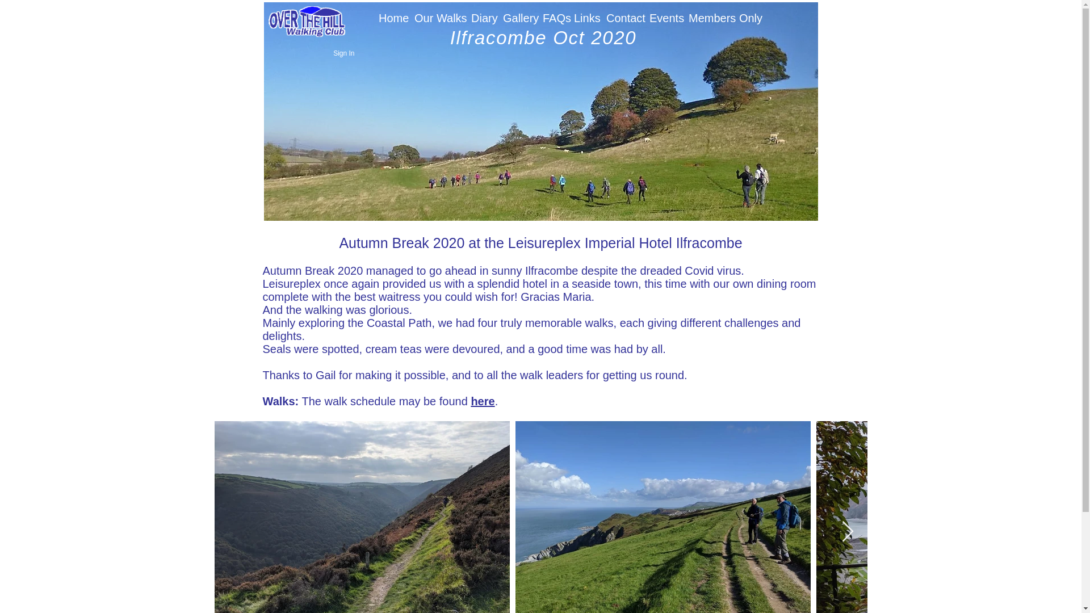  I want to click on Links, so click(586, 18).